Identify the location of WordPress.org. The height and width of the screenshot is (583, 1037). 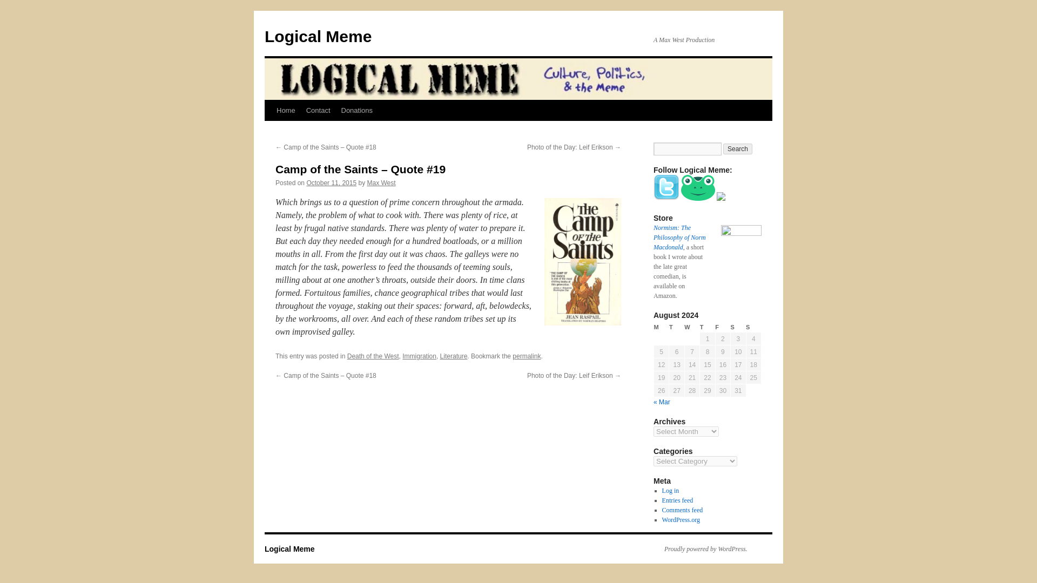
(681, 519).